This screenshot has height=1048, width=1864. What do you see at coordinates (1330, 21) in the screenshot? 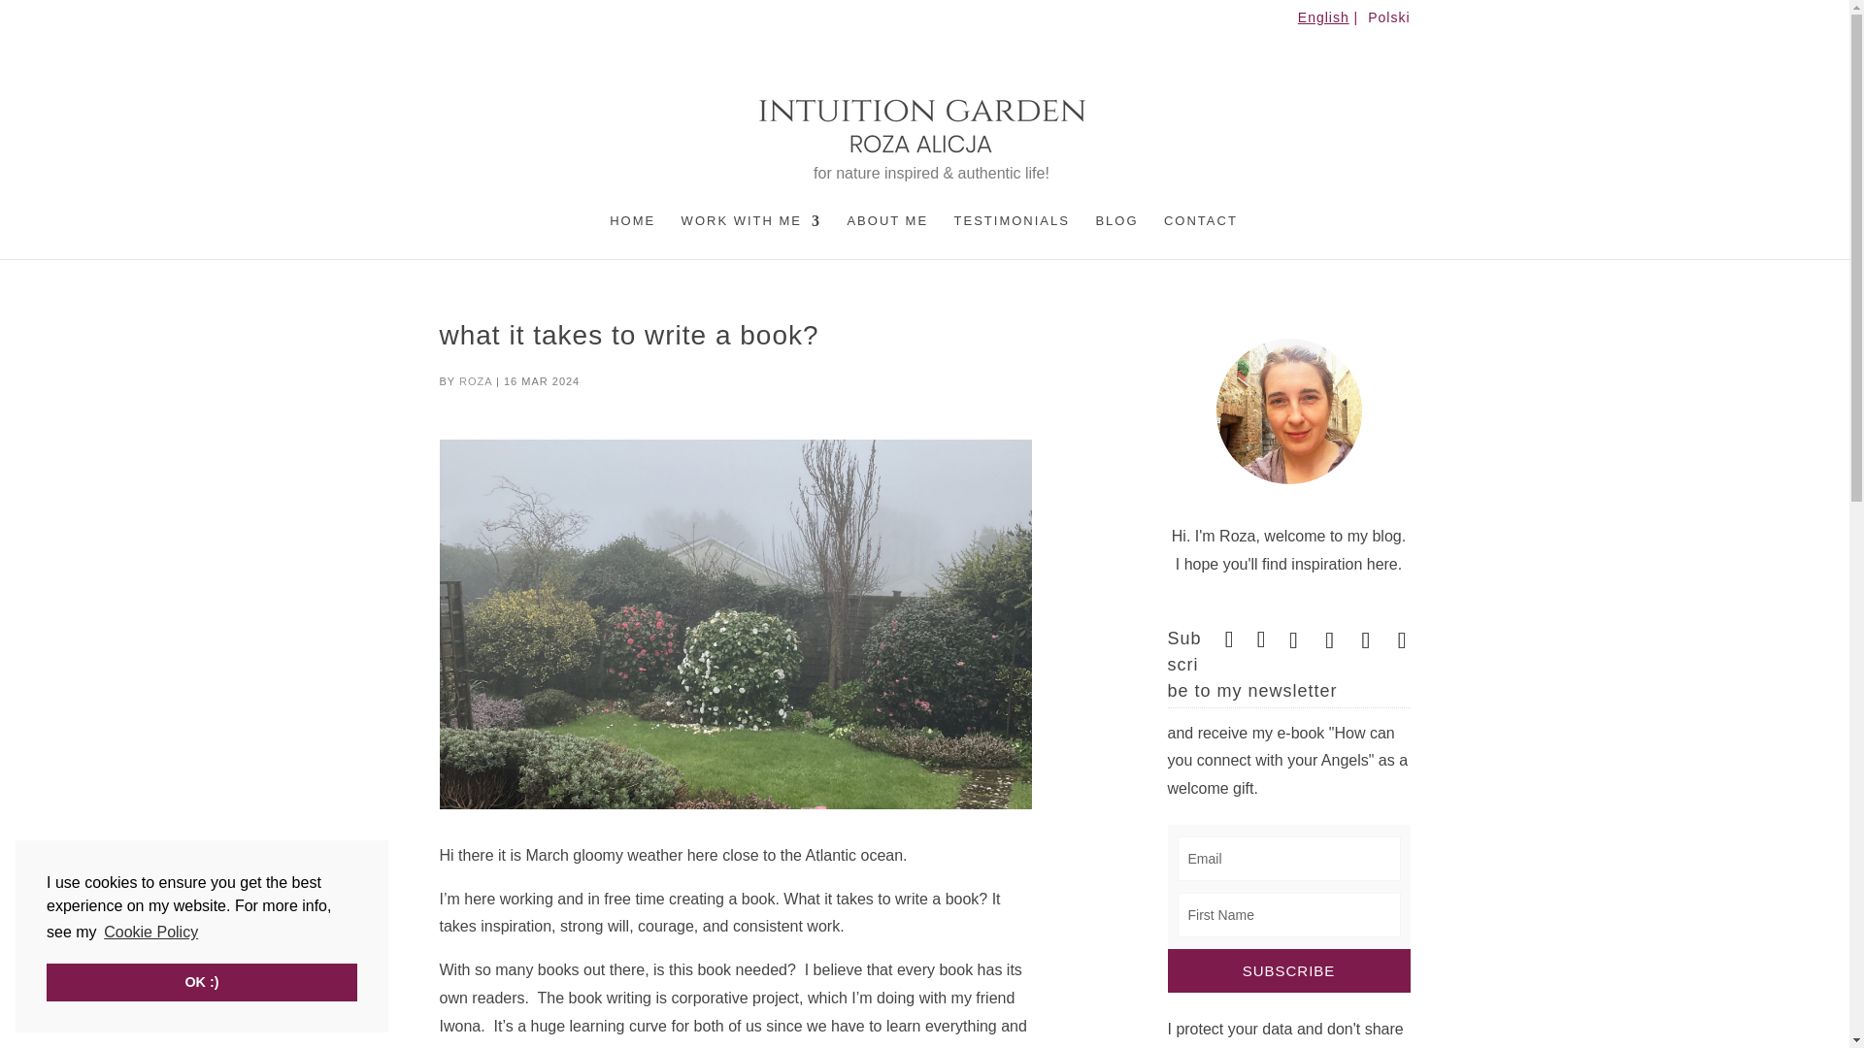
I see `English` at bounding box center [1330, 21].